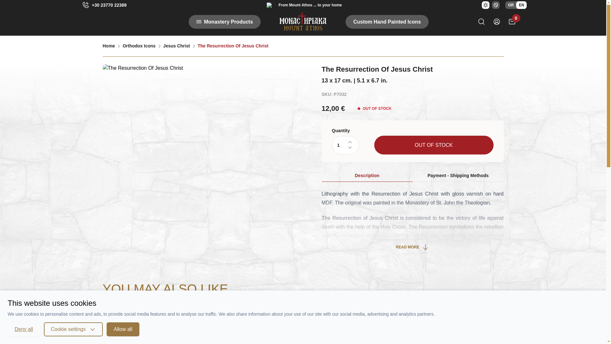 Image resolution: width=611 pixels, height=344 pixels. What do you see at coordinates (387, 21) in the screenshot?
I see `Custom Hand Painted Icons` at bounding box center [387, 21].